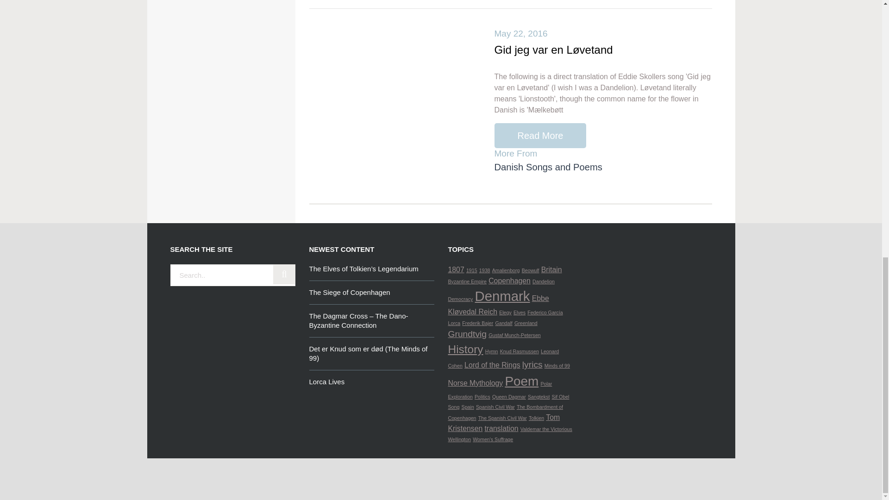 This screenshot has height=500, width=889. I want to click on 1915, so click(471, 270).